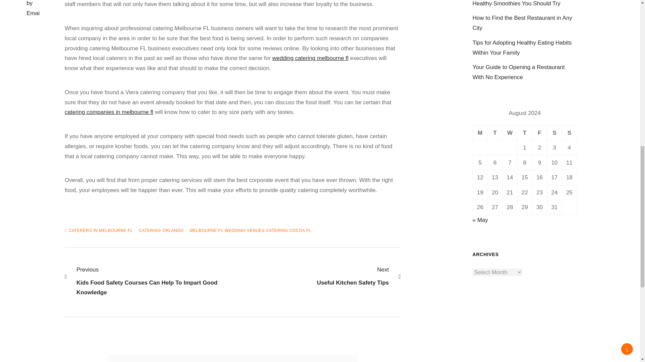  What do you see at coordinates (310, 58) in the screenshot?
I see `wedding catering melbourne fl` at bounding box center [310, 58].